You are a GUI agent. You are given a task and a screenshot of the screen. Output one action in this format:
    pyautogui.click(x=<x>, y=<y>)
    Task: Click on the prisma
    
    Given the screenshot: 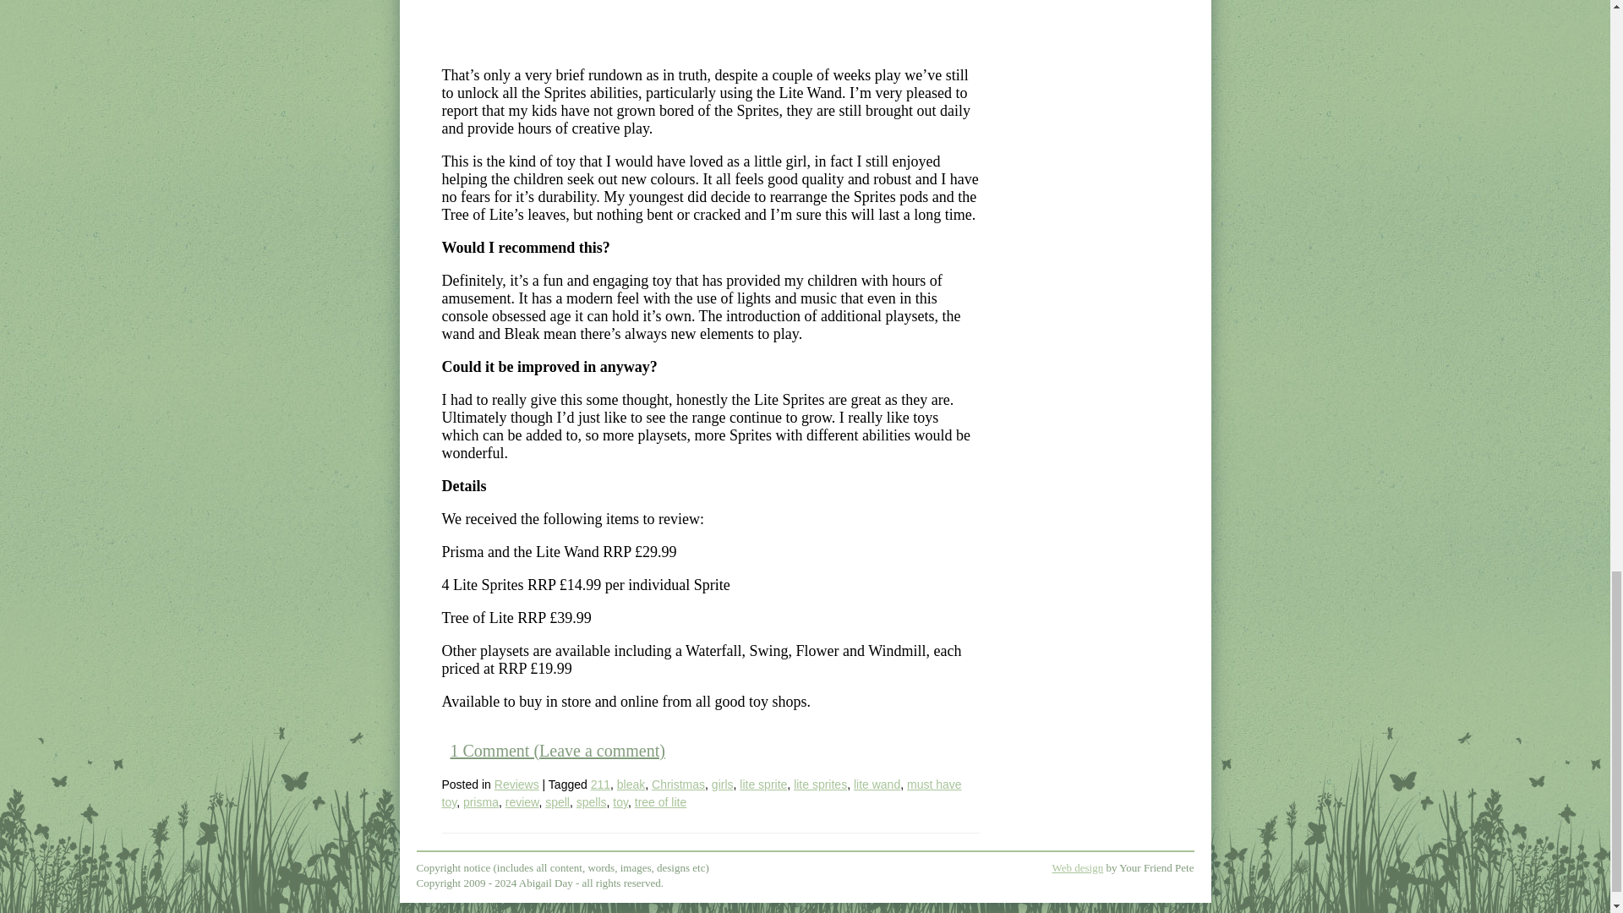 What is the action you would take?
    pyautogui.click(x=480, y=801)
    